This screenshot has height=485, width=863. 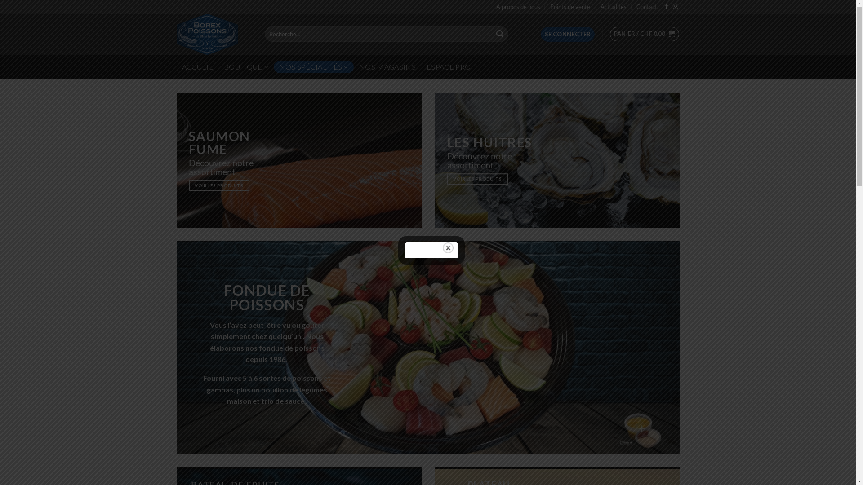 What do you see at coordinates (449, 67) in the screenshot?
I see `ESPACE PRO` at bounding box center [449, 67].